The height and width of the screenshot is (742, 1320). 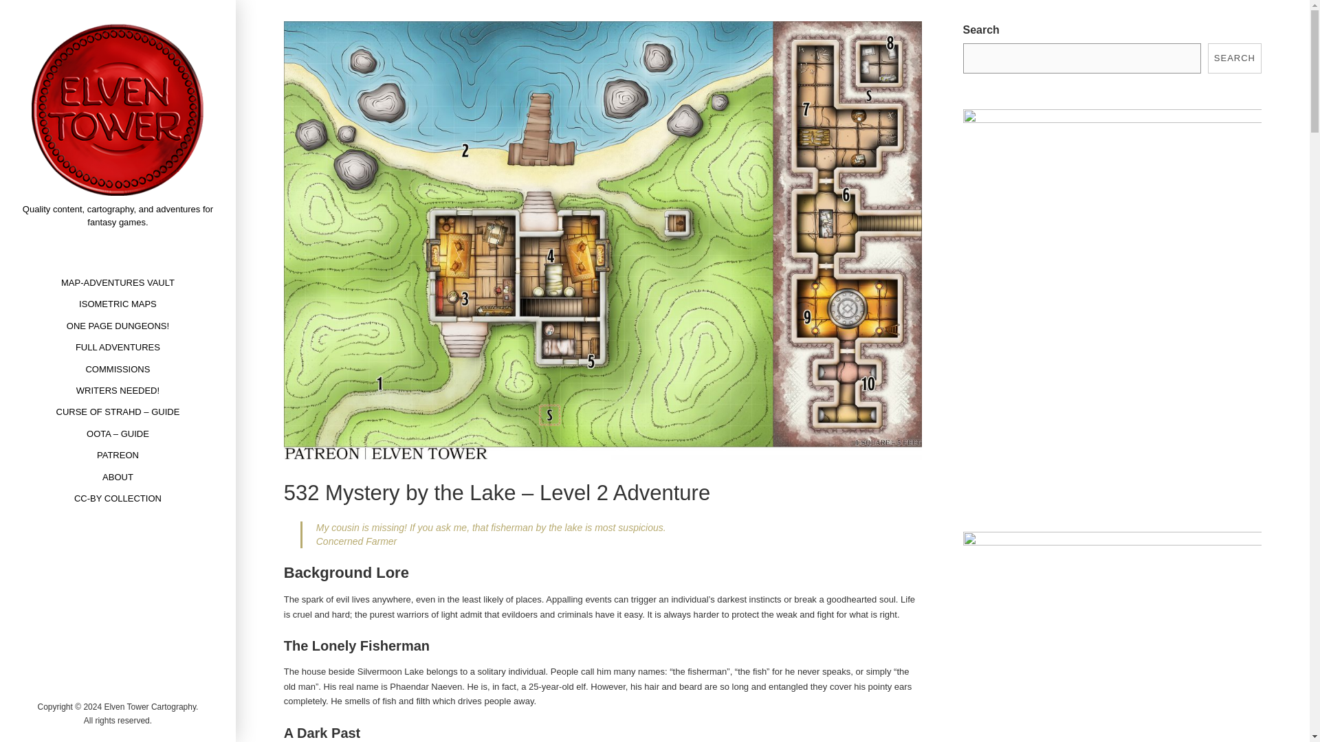 What do you see at coordinates (117, 347) in the screenshot?
I see `FULL ADVENTURES` at bounding box center [117, 347].